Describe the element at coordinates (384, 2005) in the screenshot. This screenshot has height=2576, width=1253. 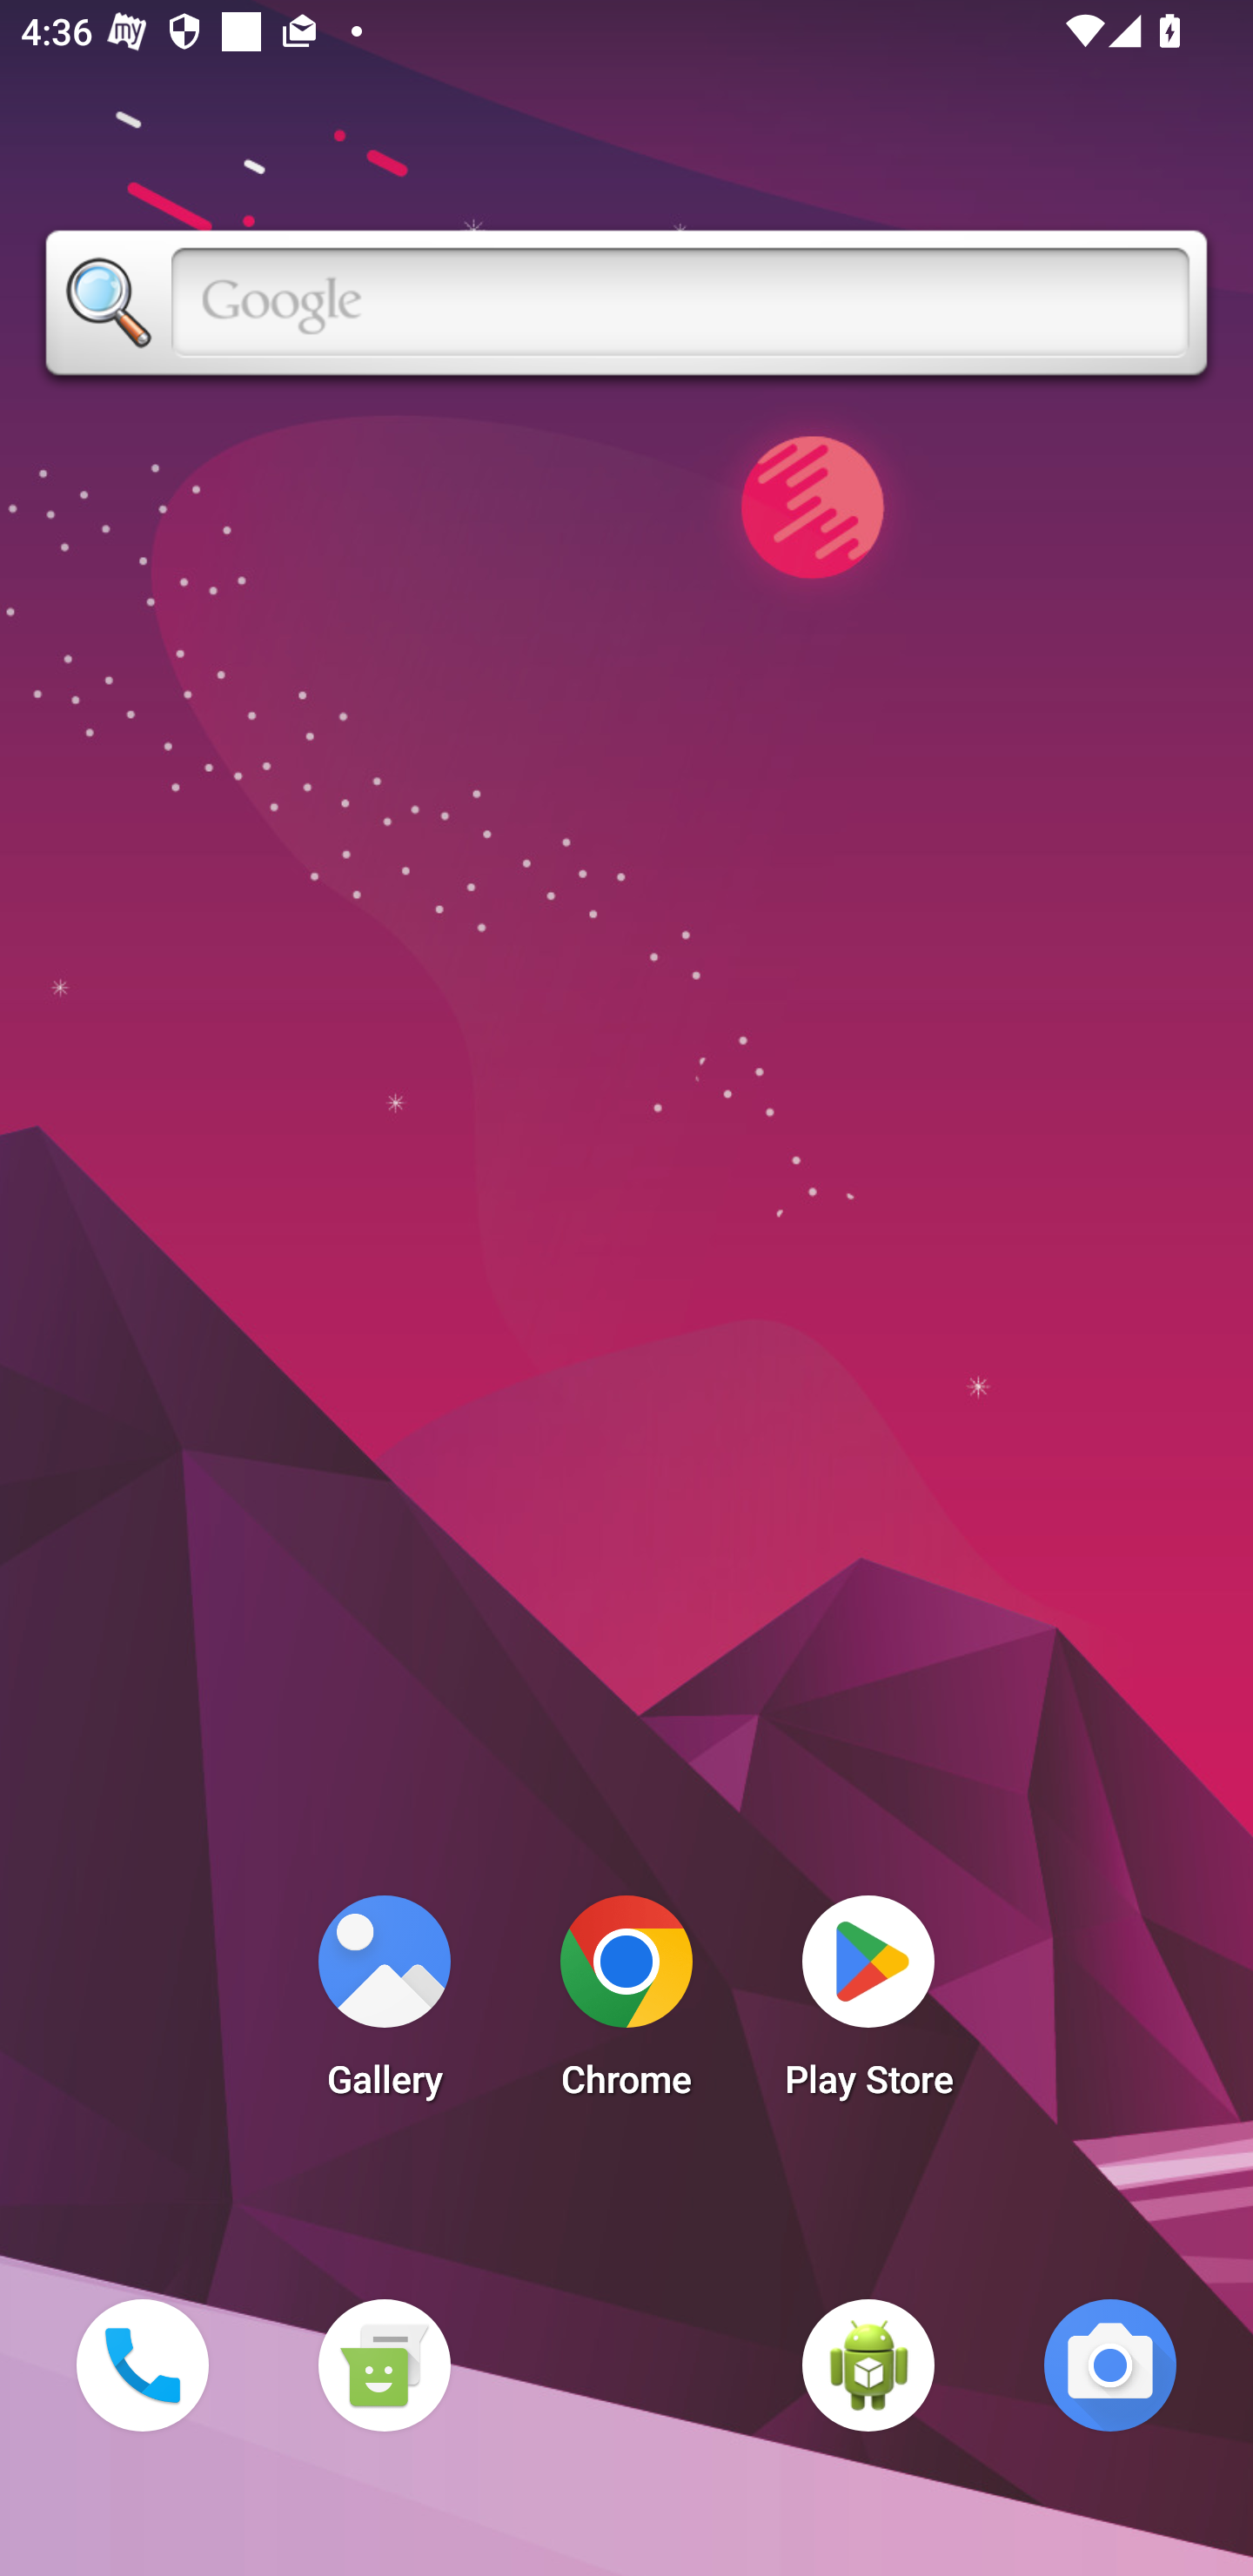
I see `Gallery` at that location.